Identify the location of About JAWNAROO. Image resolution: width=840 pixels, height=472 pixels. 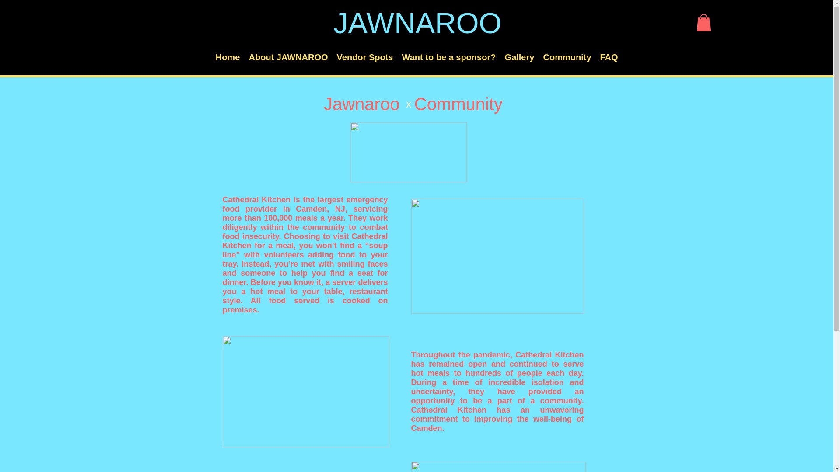
(288, 57).